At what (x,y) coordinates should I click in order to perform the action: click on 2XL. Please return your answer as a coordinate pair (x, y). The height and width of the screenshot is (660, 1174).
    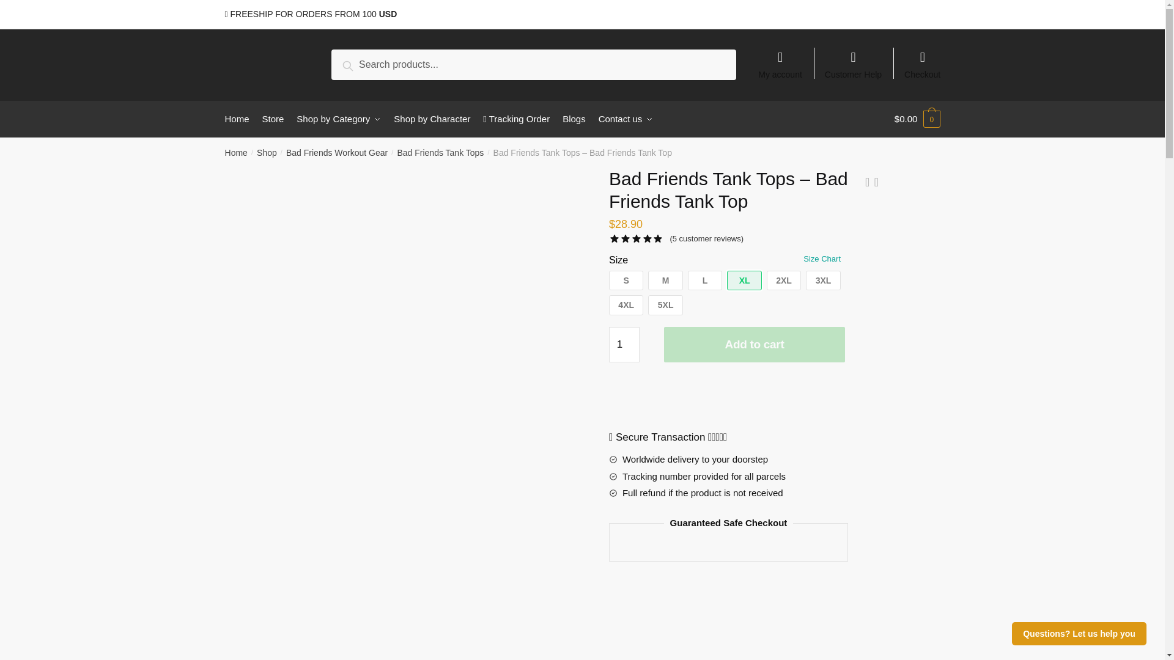
    Looking at the image, I should click on (783, 280).